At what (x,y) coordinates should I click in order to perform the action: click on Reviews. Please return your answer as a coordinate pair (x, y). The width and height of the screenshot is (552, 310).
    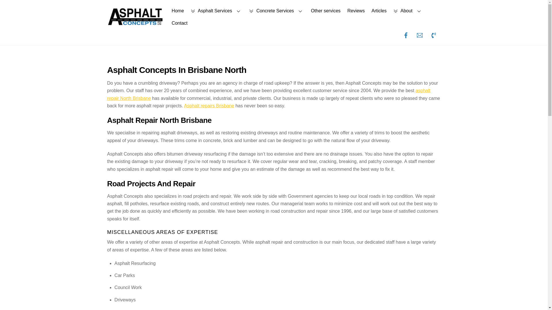
    Looking at the image, I should click on (356, 11).